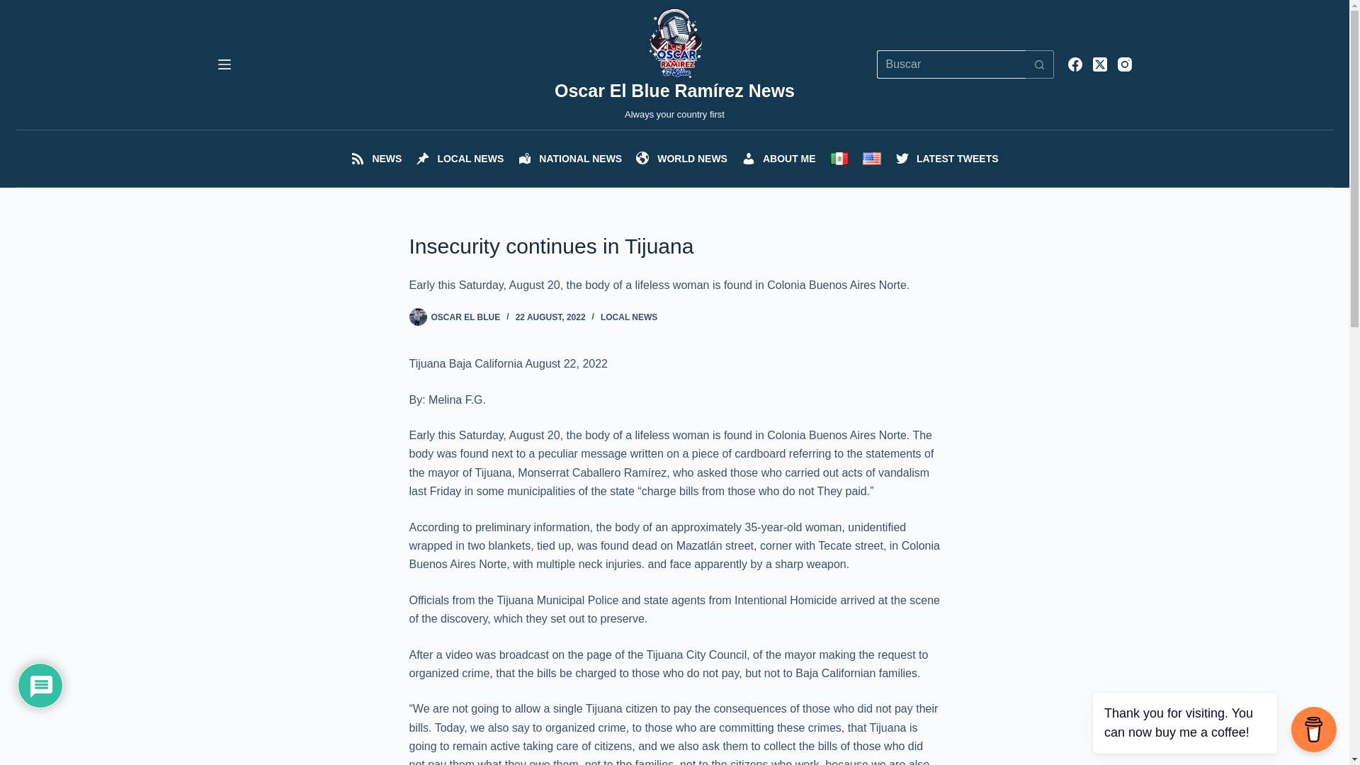  What do you see at coordinates (629, 317) in the screenshot?
I see `LOCAL NEWS` at bounding box center [629, 317].